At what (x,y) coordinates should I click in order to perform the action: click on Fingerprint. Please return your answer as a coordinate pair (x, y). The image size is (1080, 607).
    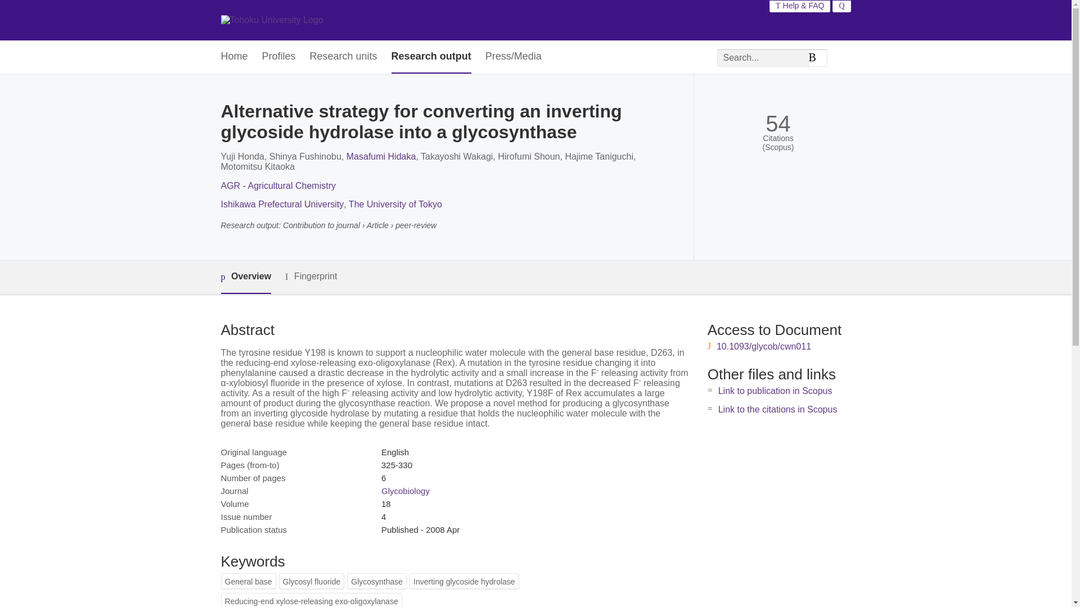
    Looking at the image, I should click on (310, 277).